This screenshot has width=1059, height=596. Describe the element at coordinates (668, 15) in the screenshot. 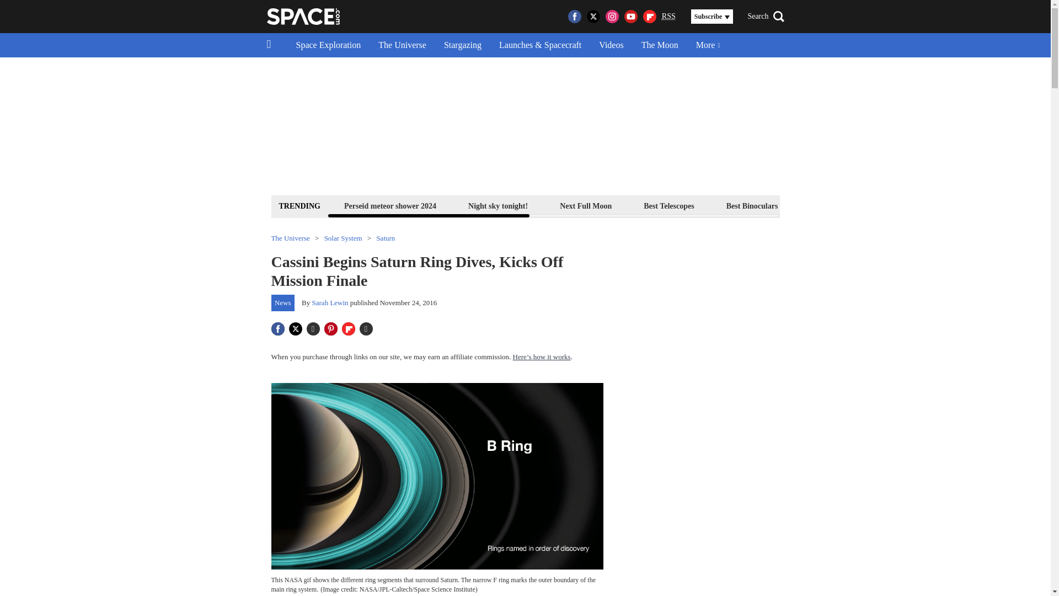

I see `Really Simple Syndication` at that location.